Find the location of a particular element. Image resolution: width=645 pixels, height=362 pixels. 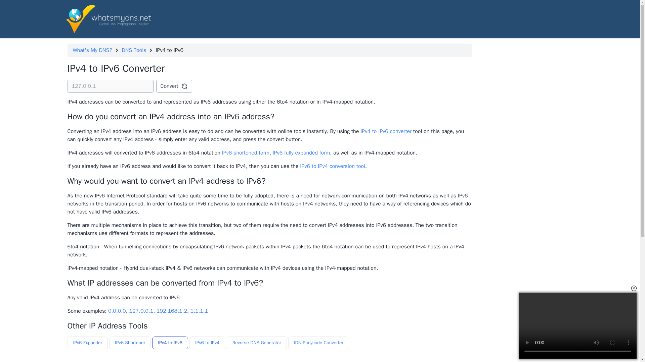

192.168.1.2 is located at coordinates (172, 311).